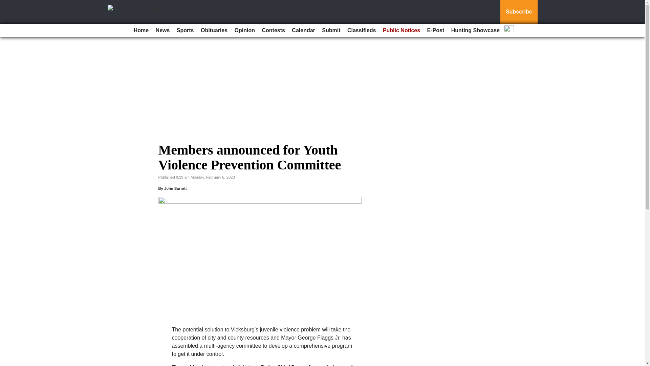  I want to click on Subscribe, so click(519, 12).